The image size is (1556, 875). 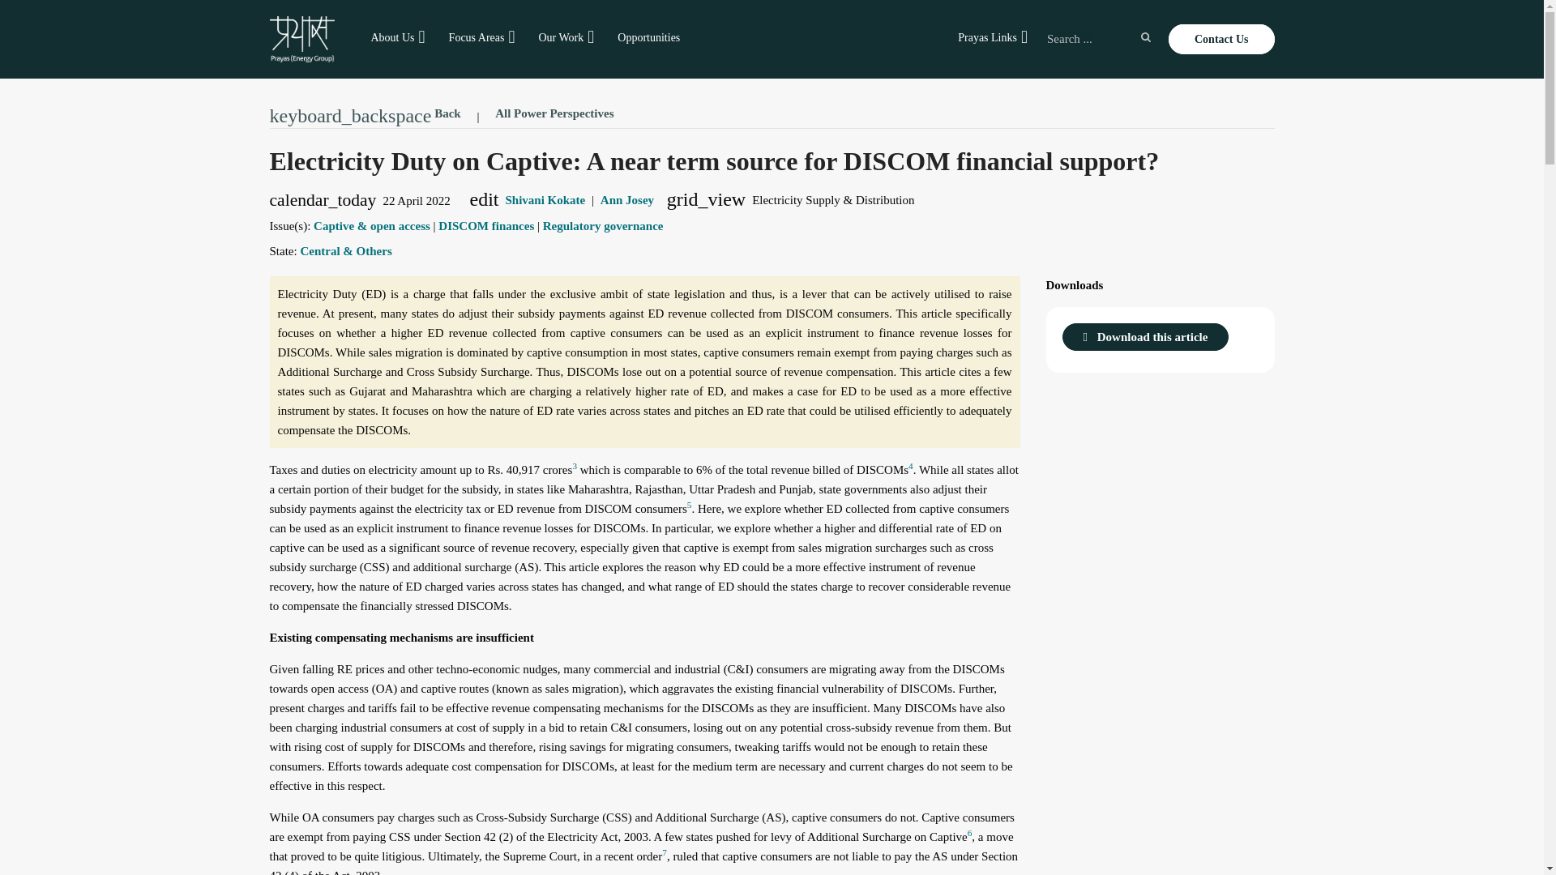 I want to click on Contact Us, so click(x=1220, y=39).